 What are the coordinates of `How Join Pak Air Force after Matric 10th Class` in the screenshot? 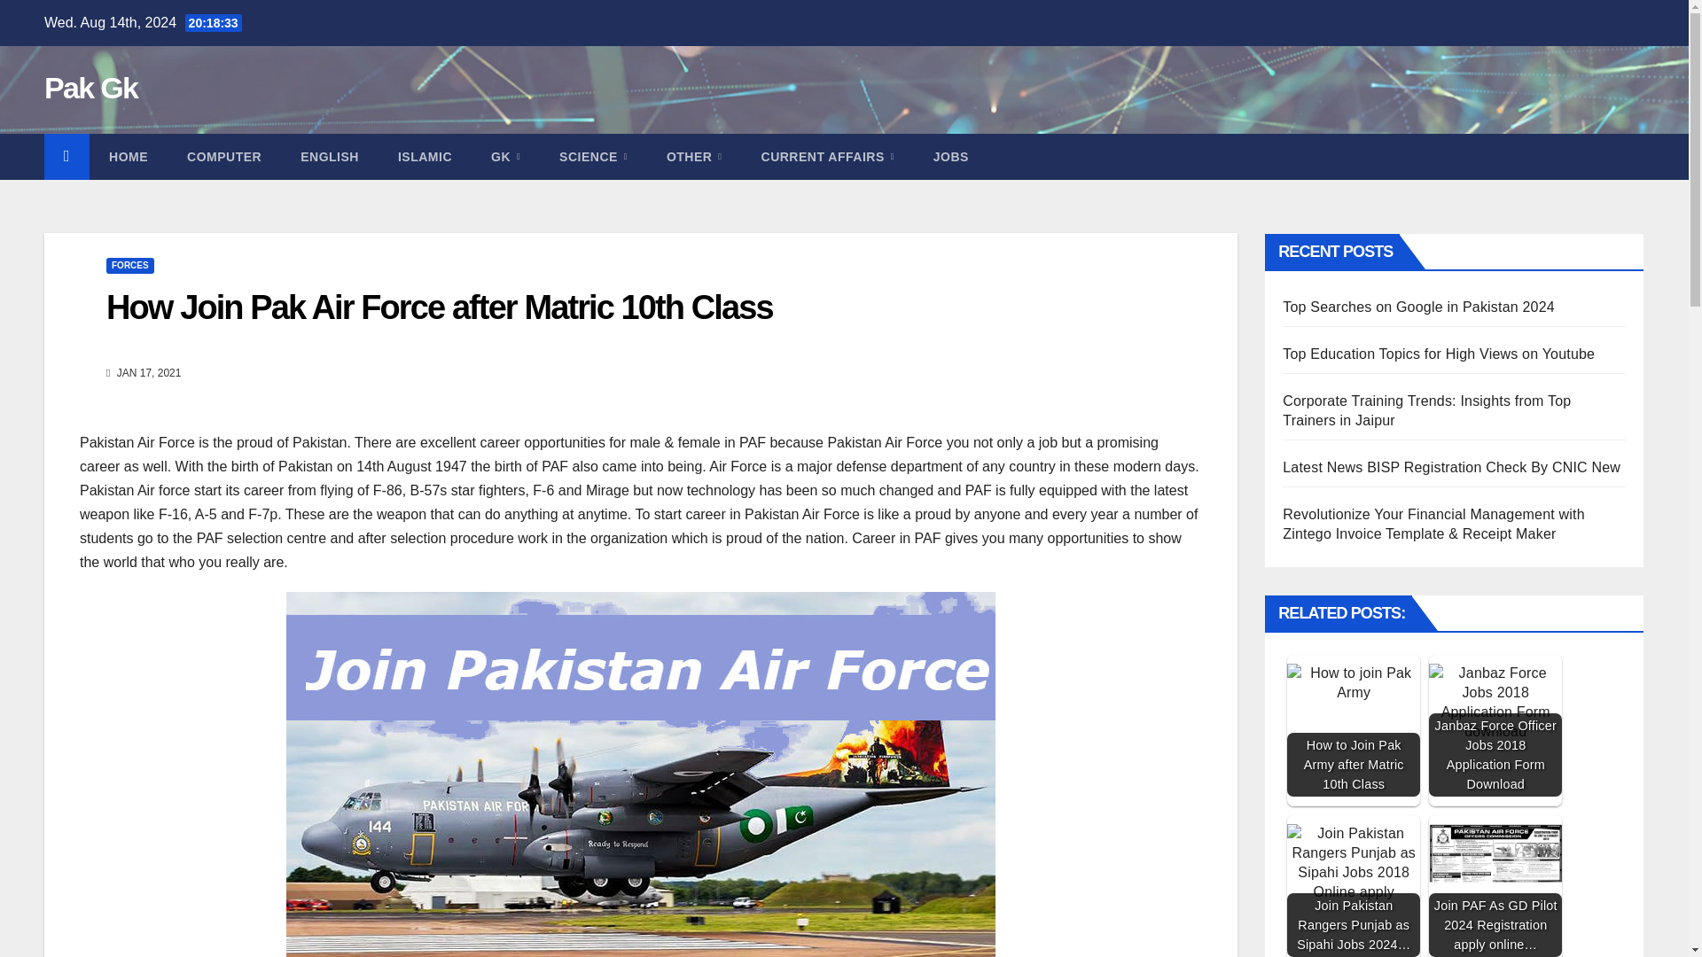 It's located at (439, 307).